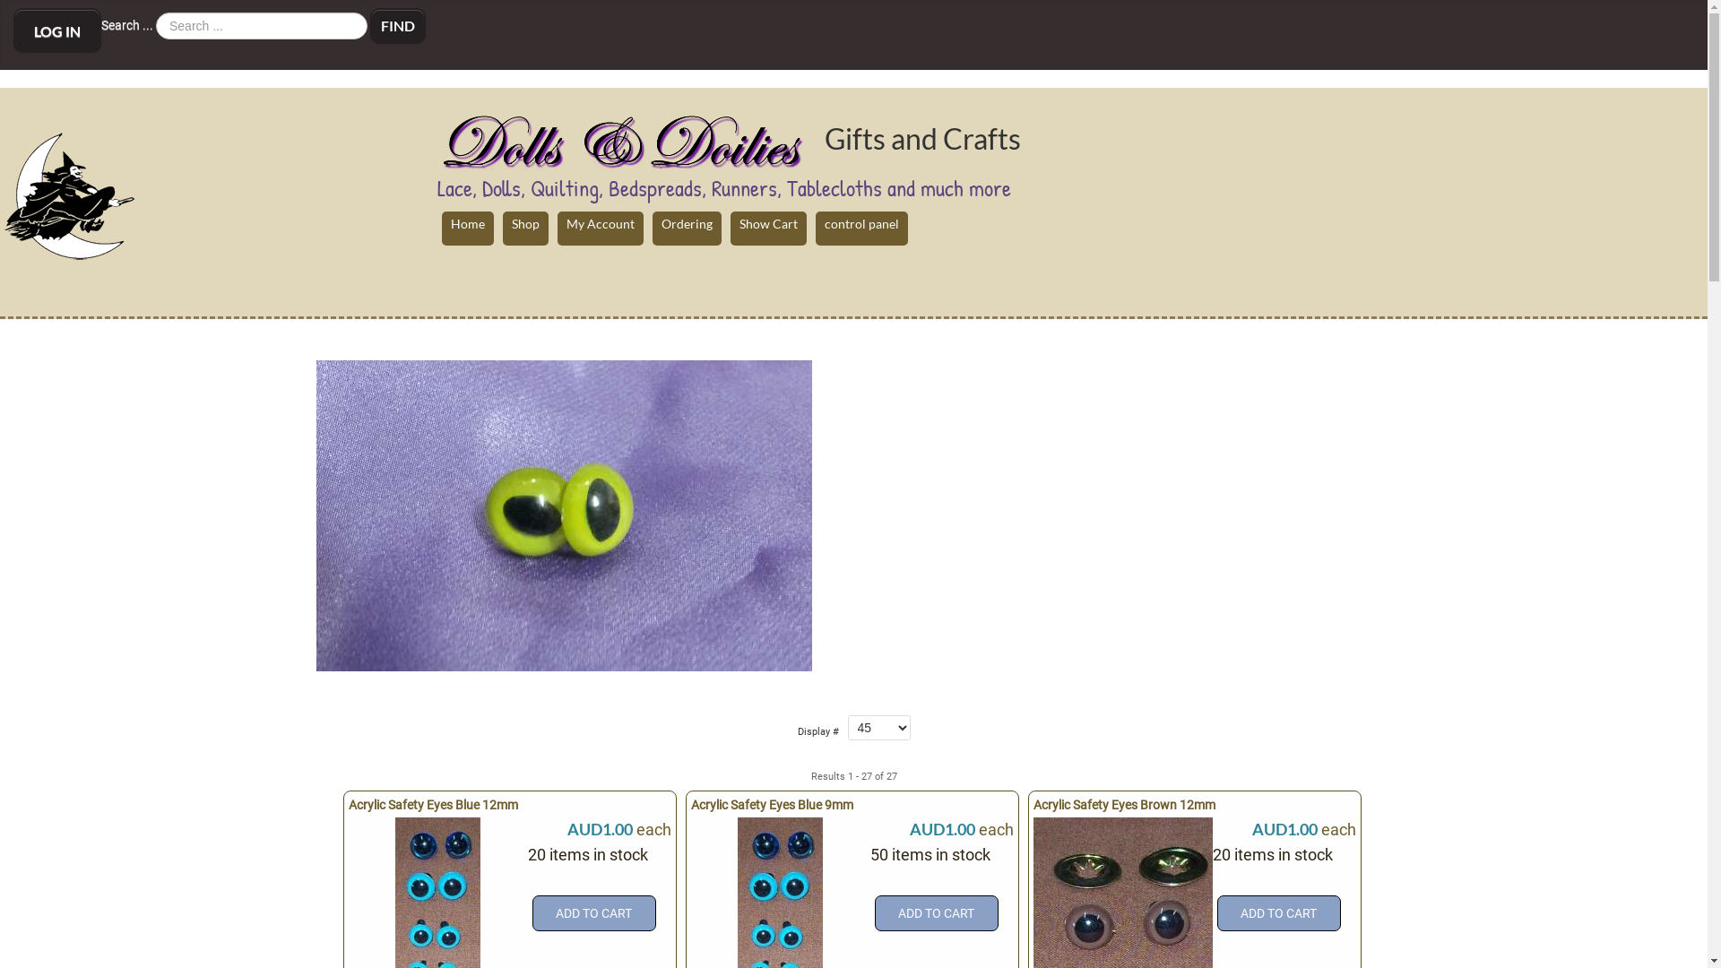 The image size is (1721, 968). What do you see at coordinates (780, 906) in the screenshot?
I see `Acrylic Safety Eyes Blue 9mm` at bounding box center [780, 906].